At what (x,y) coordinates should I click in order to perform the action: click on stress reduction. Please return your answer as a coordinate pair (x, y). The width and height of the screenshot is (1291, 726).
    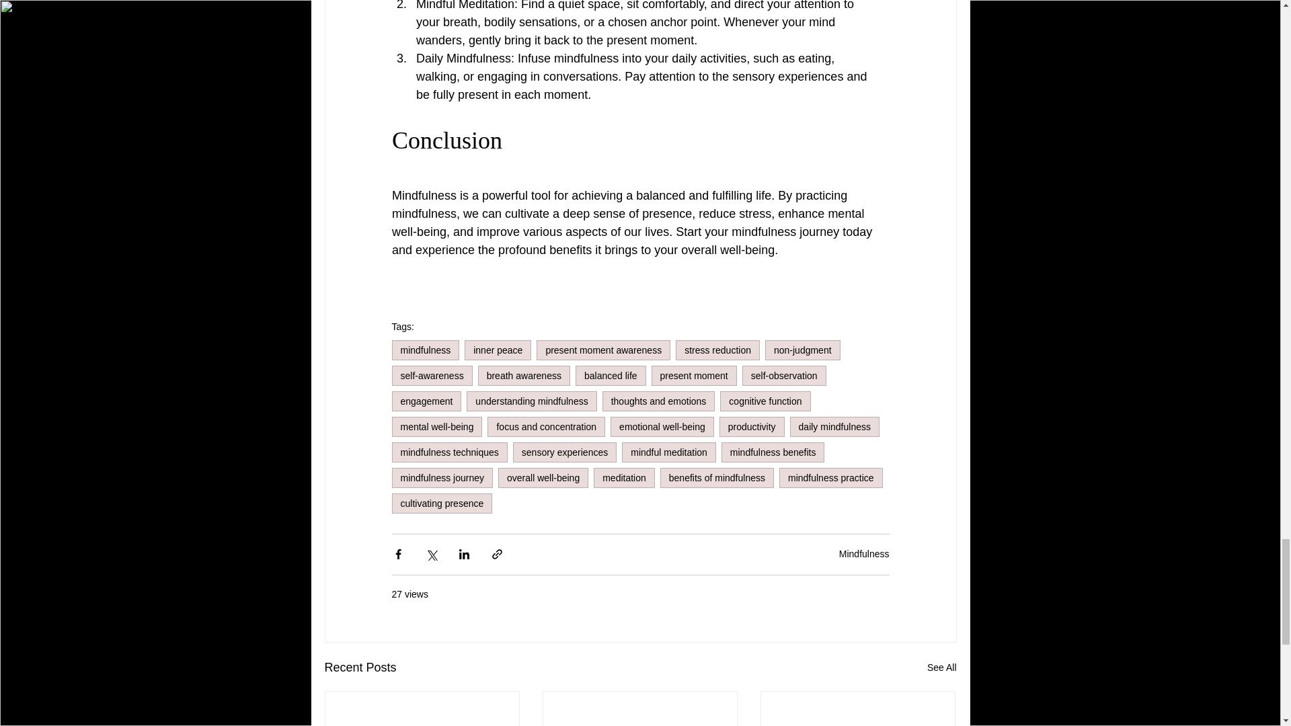
    Looking at the image, I should click on (717, 350).